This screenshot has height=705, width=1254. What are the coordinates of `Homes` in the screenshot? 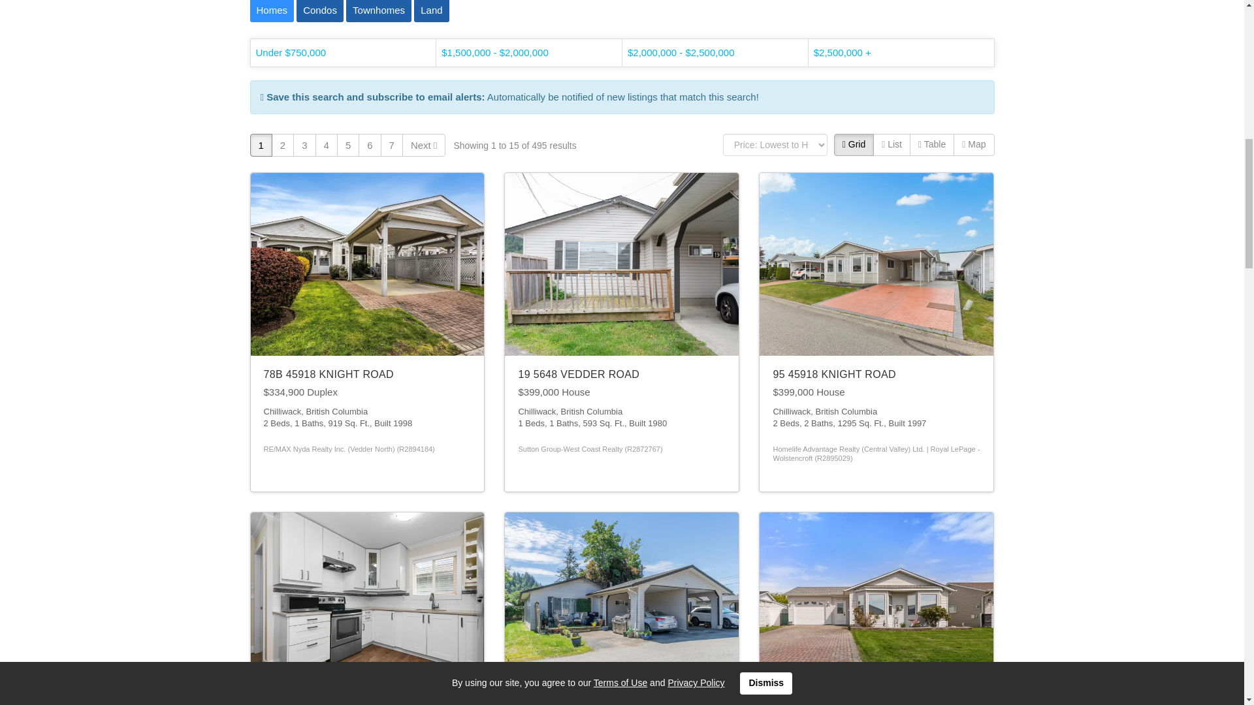 It's located at (272, 10).